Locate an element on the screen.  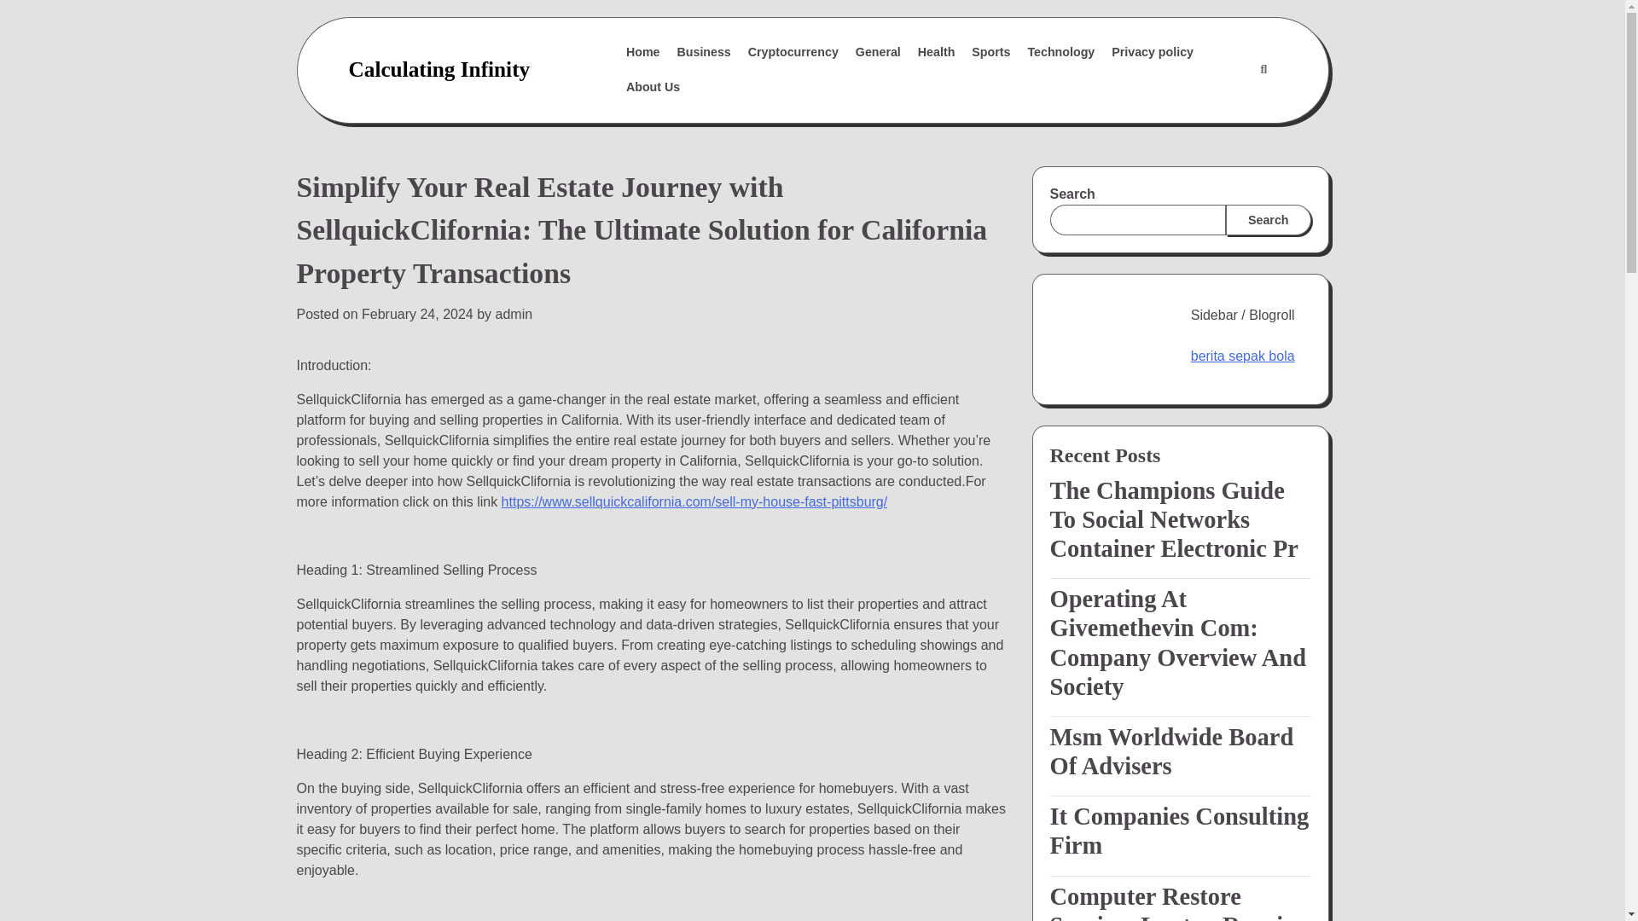
About Us is located at coordinates (652, 87).